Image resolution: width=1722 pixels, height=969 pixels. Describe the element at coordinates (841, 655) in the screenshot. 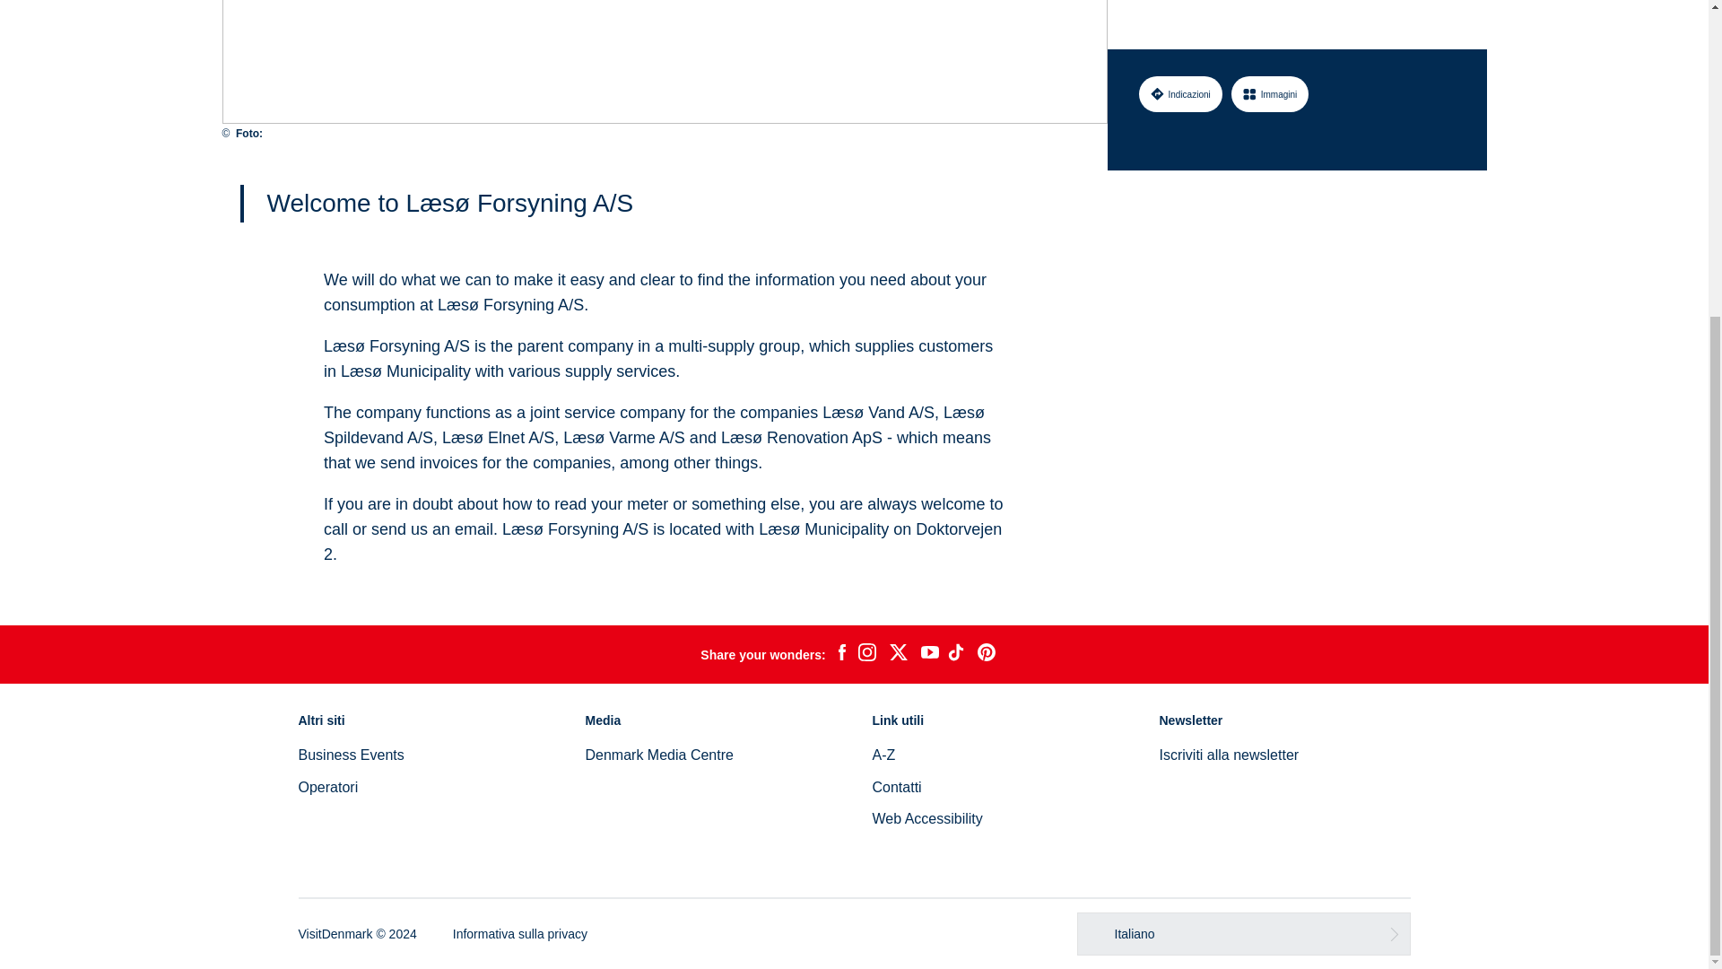

I see `facebook` at that location.